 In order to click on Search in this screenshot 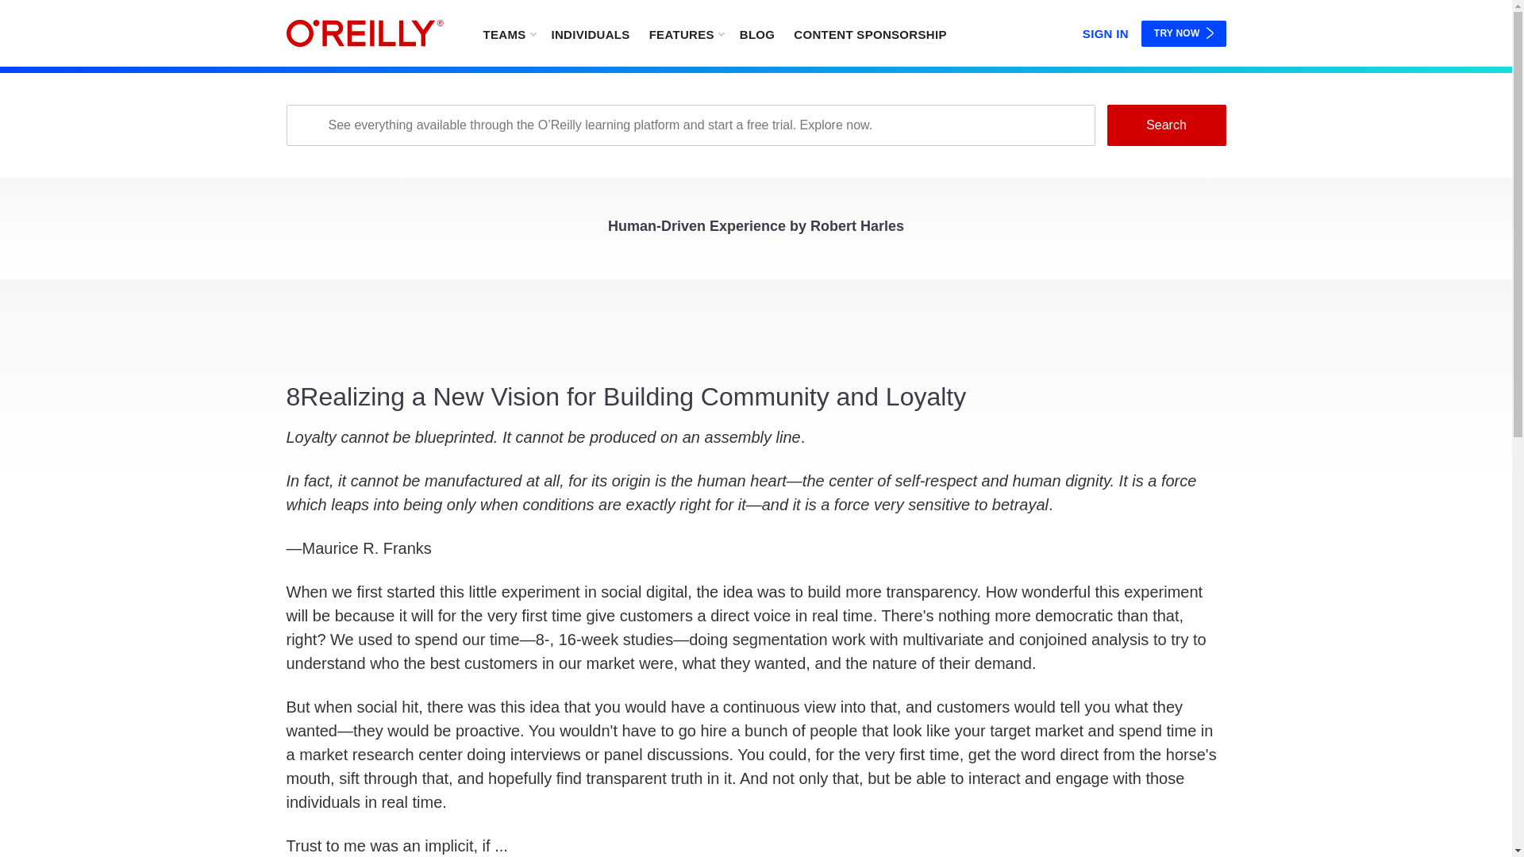, I will do `click(1165, 125)`.